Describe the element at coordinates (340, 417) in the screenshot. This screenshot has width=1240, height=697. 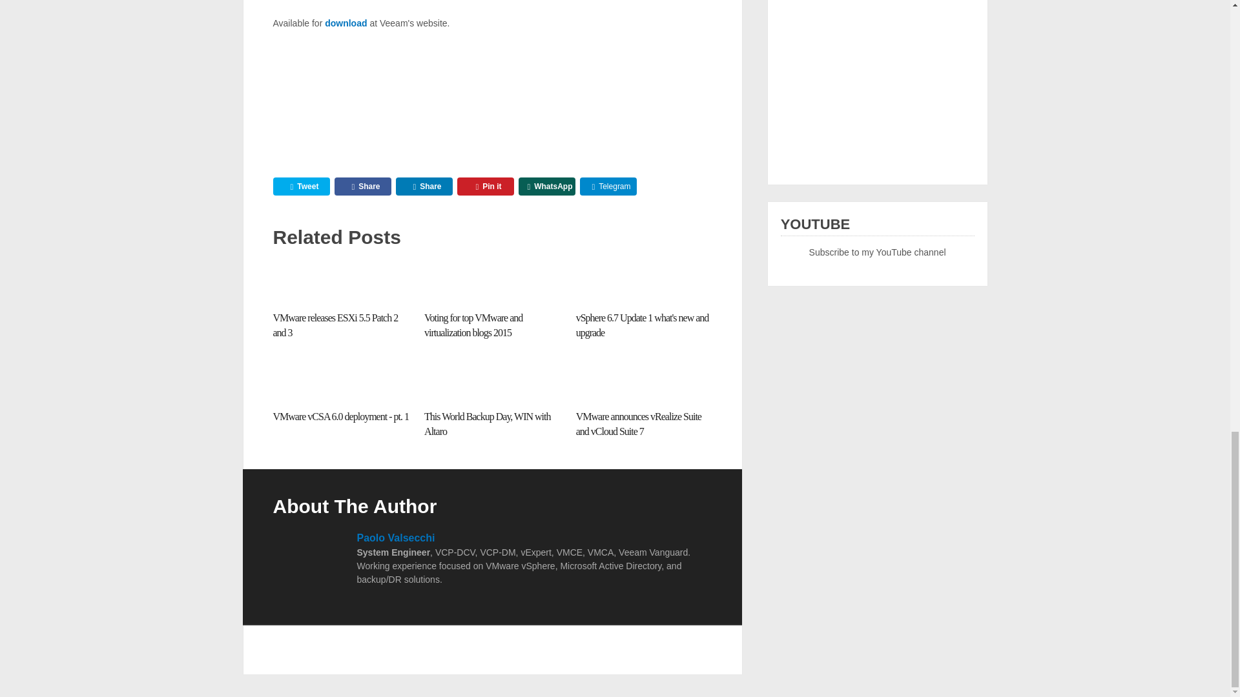
I see `VMware vCSA 6.0 deployment - pt. 1` at that location.